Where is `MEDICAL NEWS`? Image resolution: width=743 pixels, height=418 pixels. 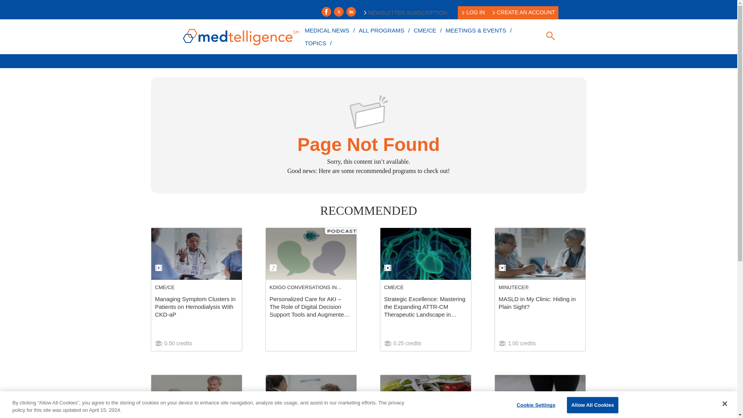 MEDICAL NEWS is located at coordinates (327, 30).